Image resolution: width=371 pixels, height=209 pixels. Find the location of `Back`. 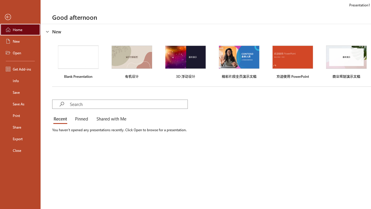

Back is located at coordinates (20, 17).